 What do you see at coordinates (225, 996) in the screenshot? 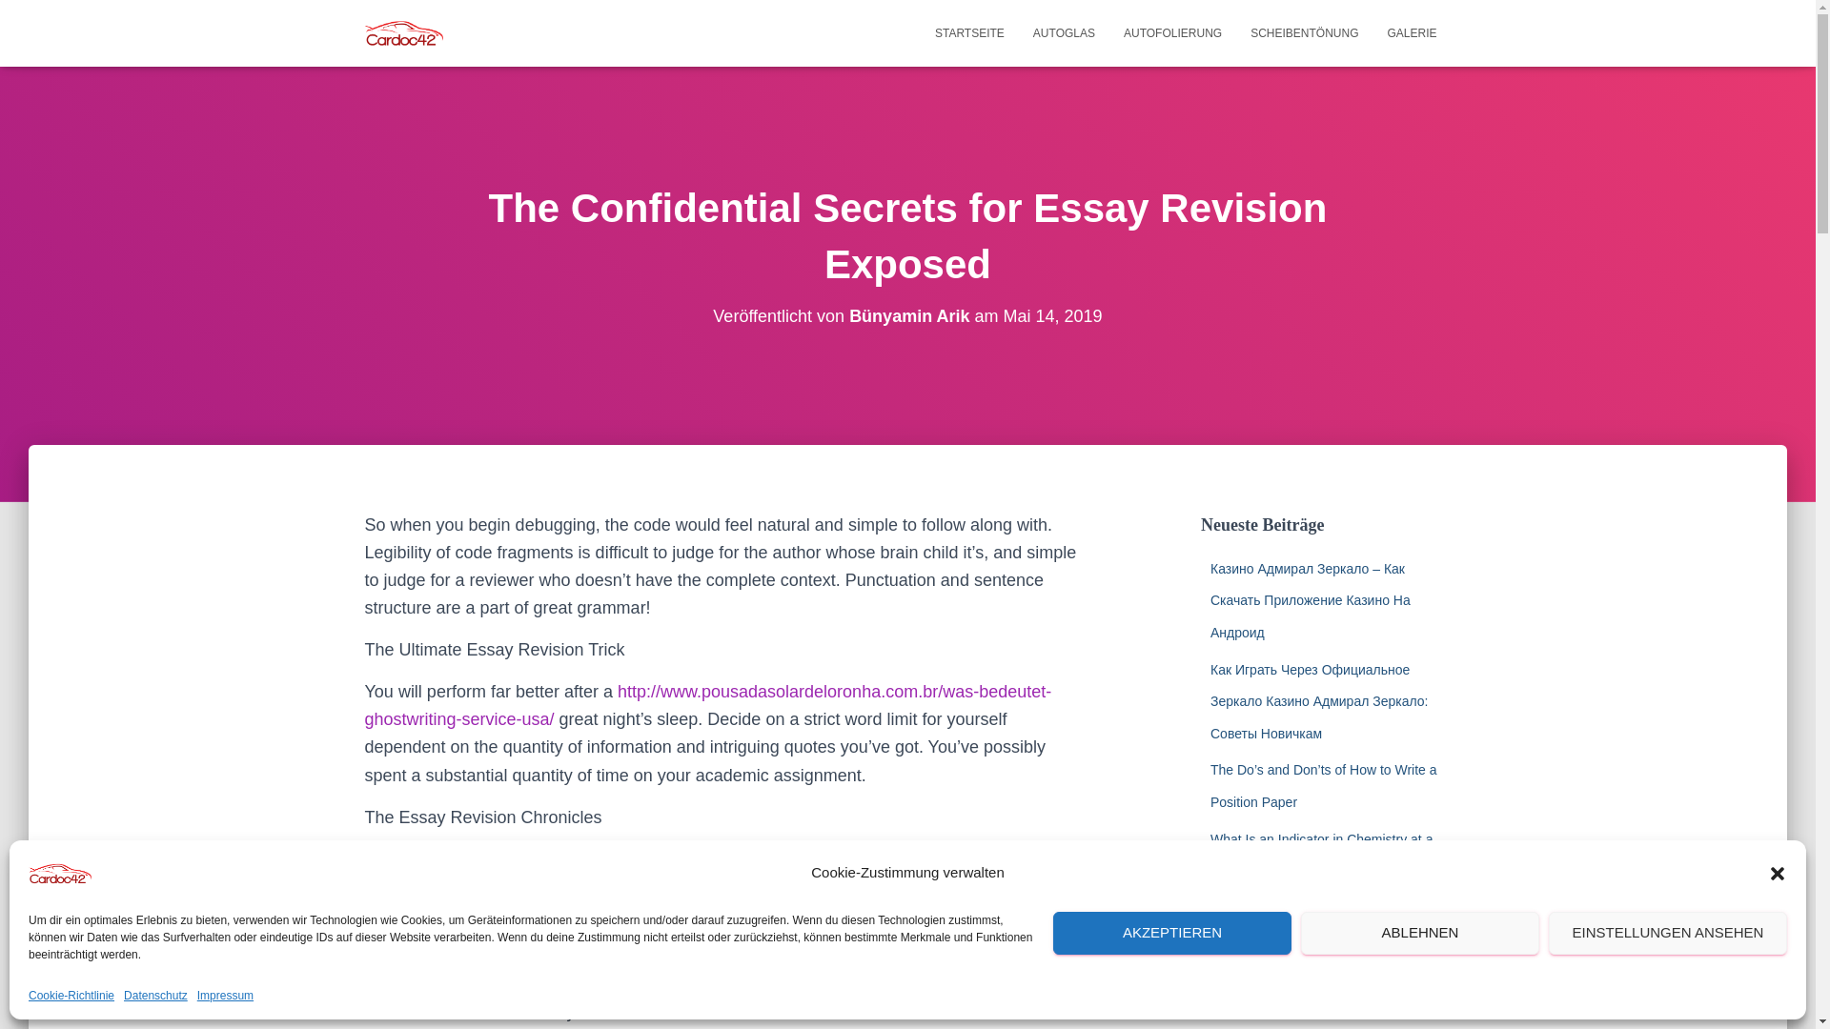
I see `Impressum` at bounding box center [225, 996].